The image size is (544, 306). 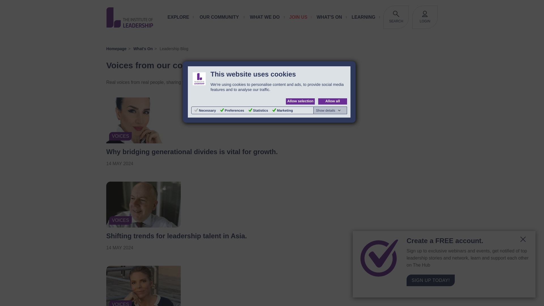 I want to click on Allow all, so click(x=333, y=101).